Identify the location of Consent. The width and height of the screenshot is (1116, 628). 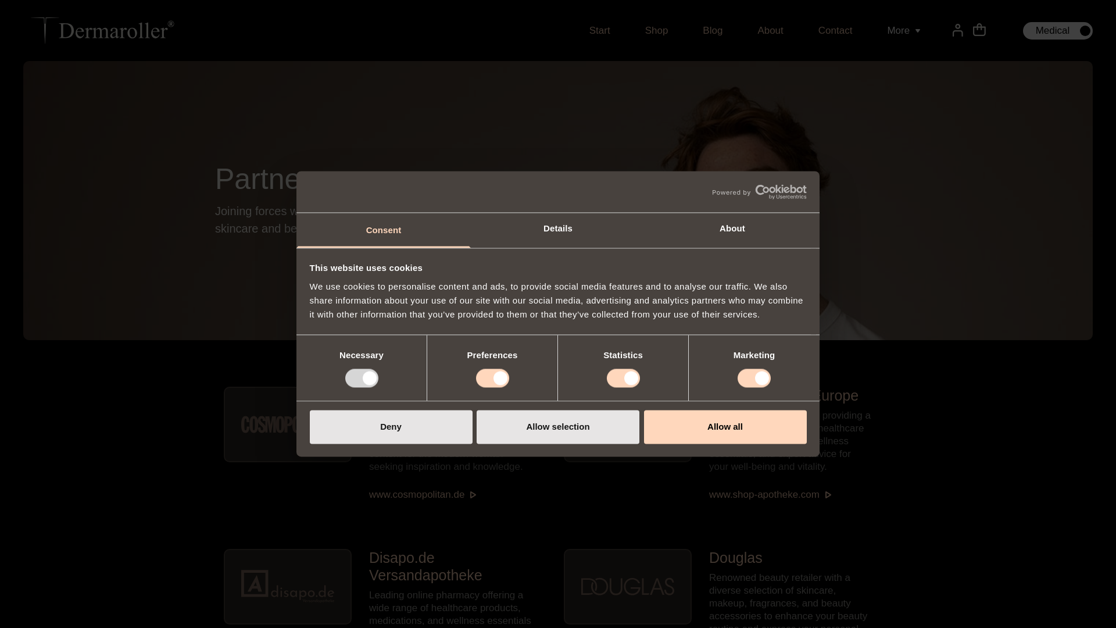
(384, 230).